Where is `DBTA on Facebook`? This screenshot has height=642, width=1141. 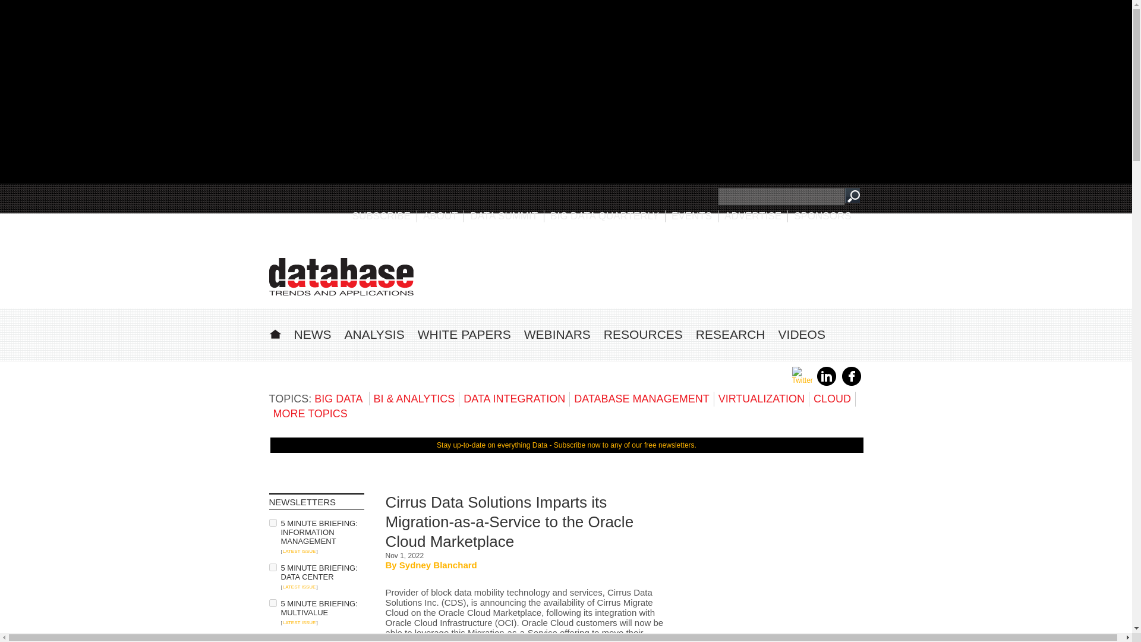 DBTA on Facebook is located at coordinates (851, 383).